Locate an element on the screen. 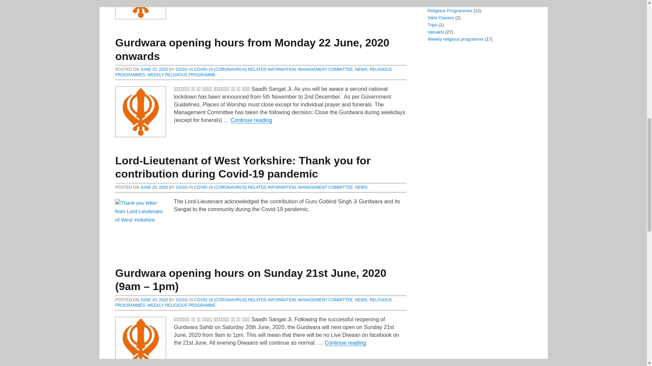 Image resolution: width=652 pixels, height=366 pixels. View all posts by GGSG is located at coordinates (181, 300).